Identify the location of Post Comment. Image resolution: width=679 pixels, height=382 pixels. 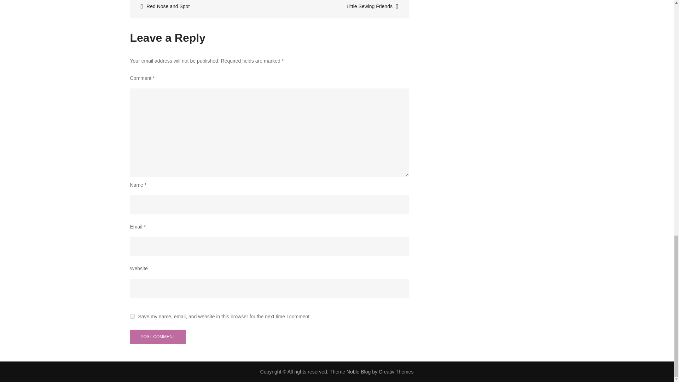
(158, 337).